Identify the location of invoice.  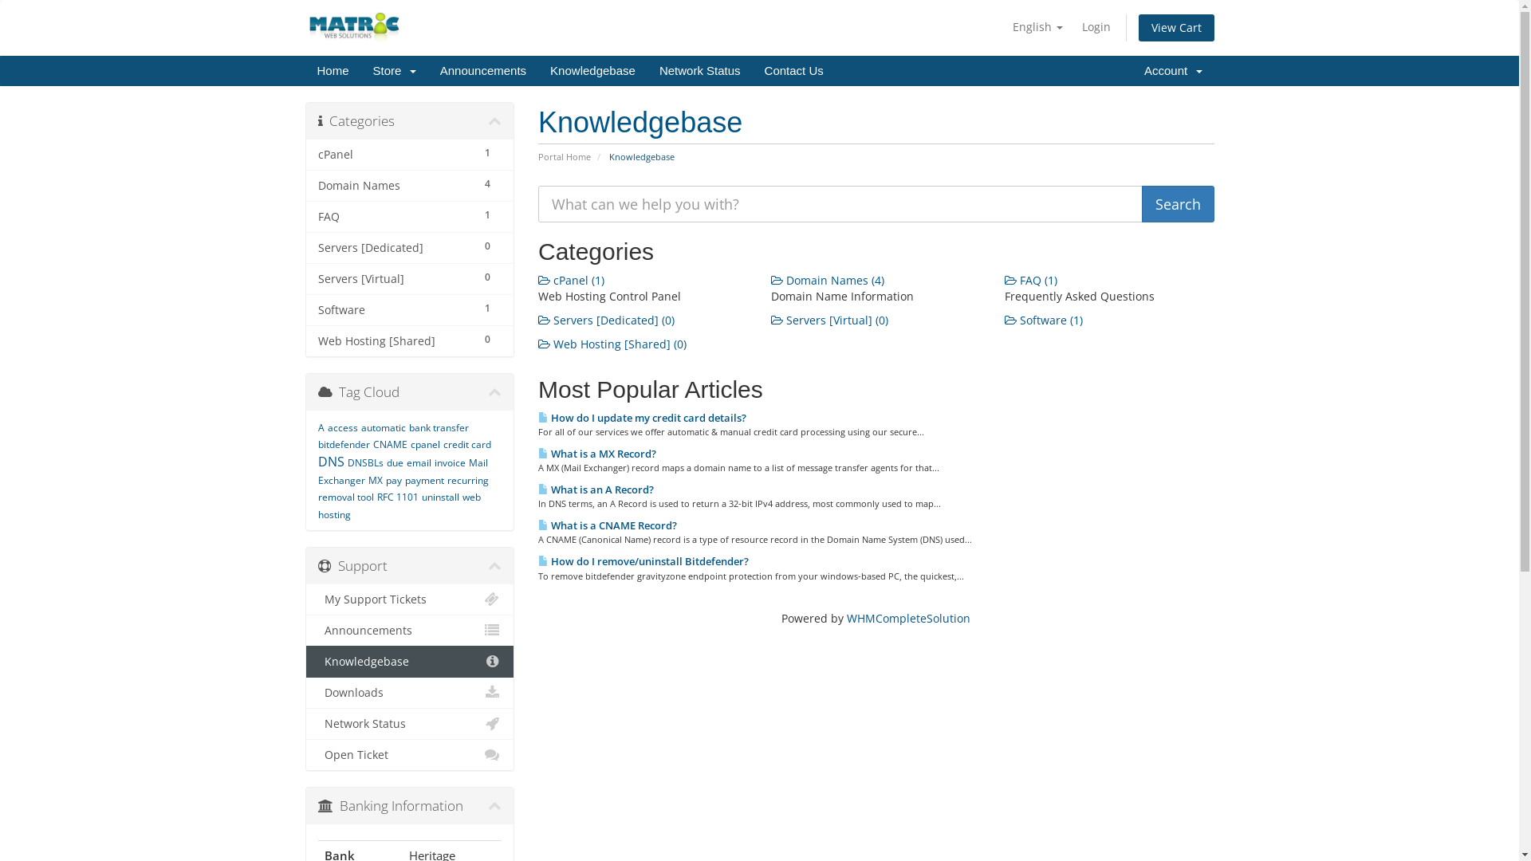
(450, 462).